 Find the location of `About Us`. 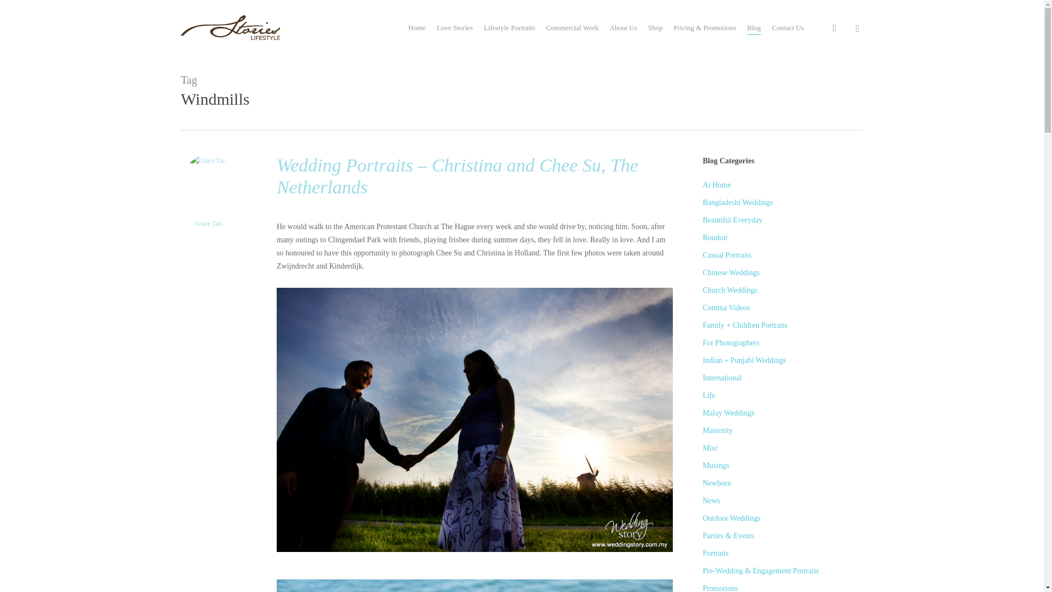

About Us is located at coordinates (622, 27).